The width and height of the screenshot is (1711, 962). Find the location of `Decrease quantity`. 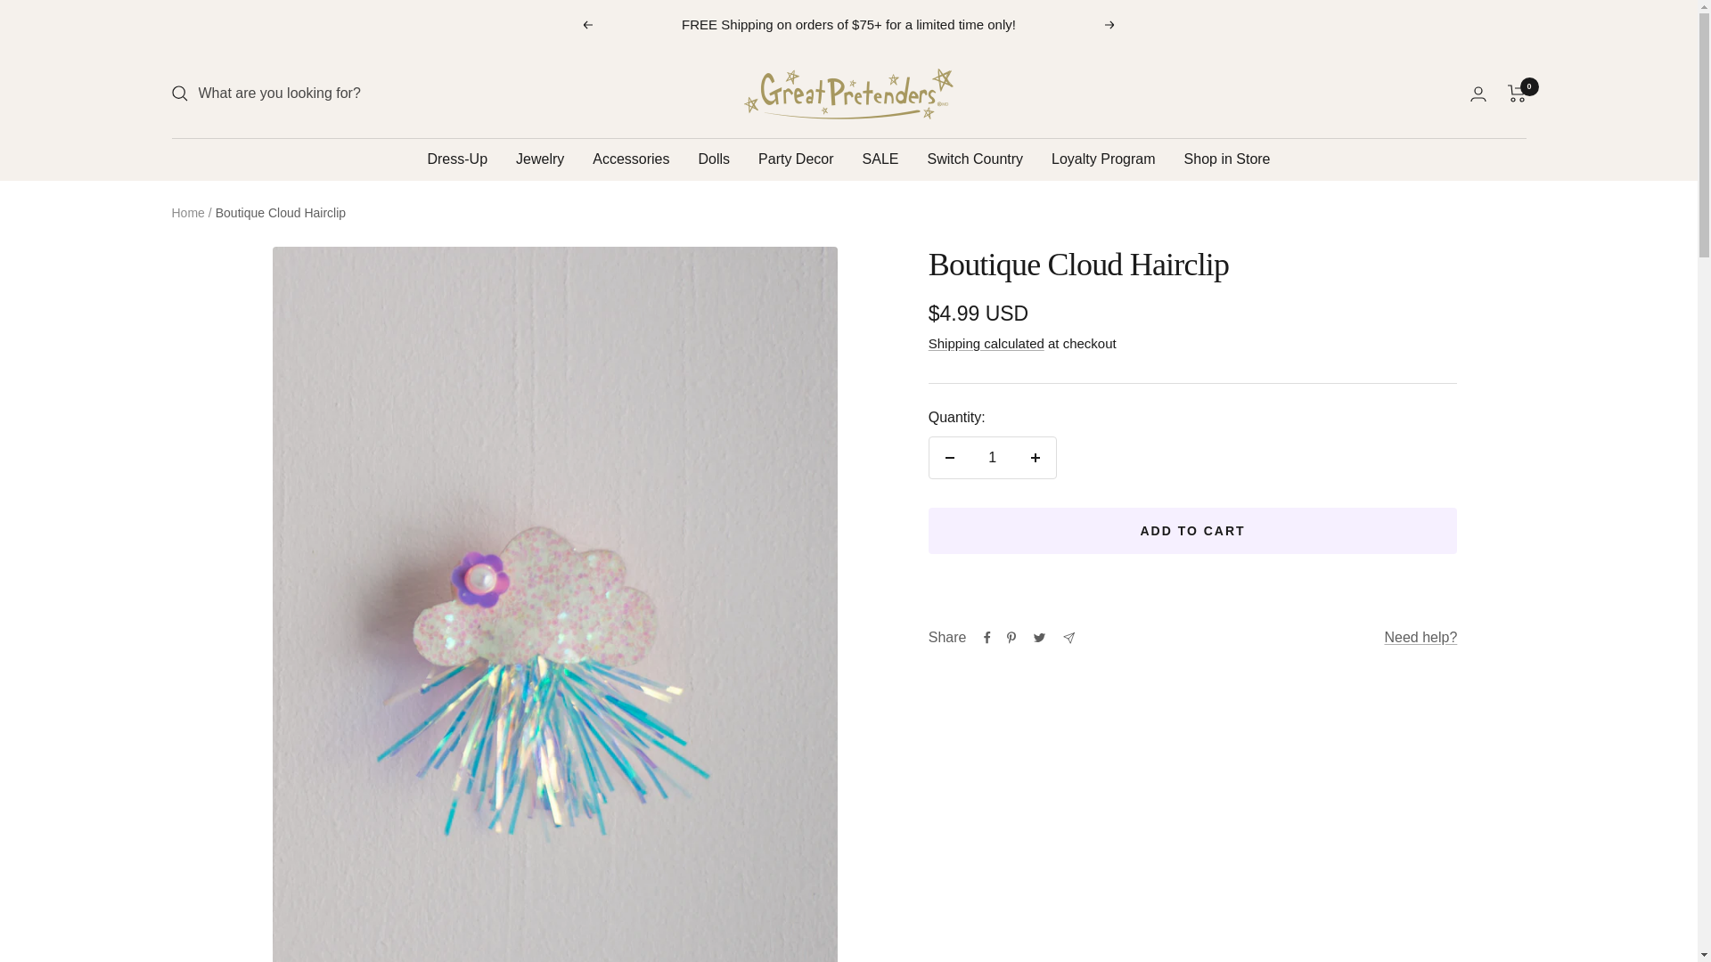

Decrease quantity is located at coordinates (949, 458).